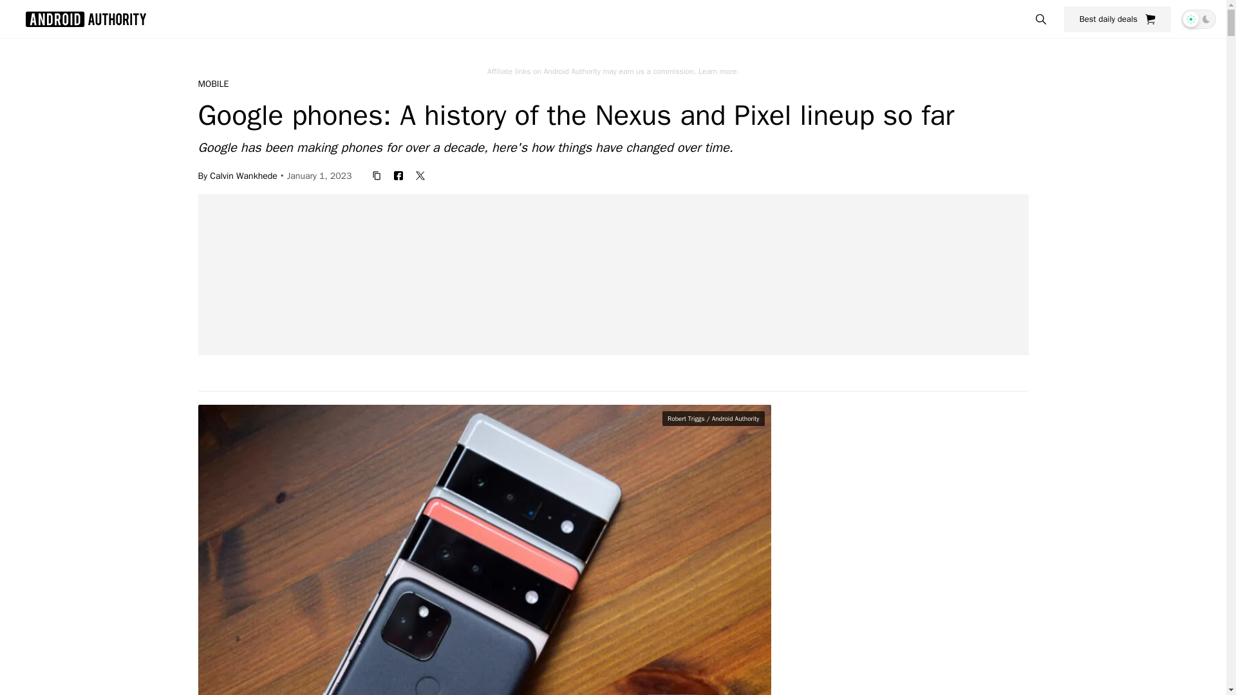 Image resolution: width=1236 pixels, height=695 pixels. I want to click on Calvin Wankhede, so click(243, 175).